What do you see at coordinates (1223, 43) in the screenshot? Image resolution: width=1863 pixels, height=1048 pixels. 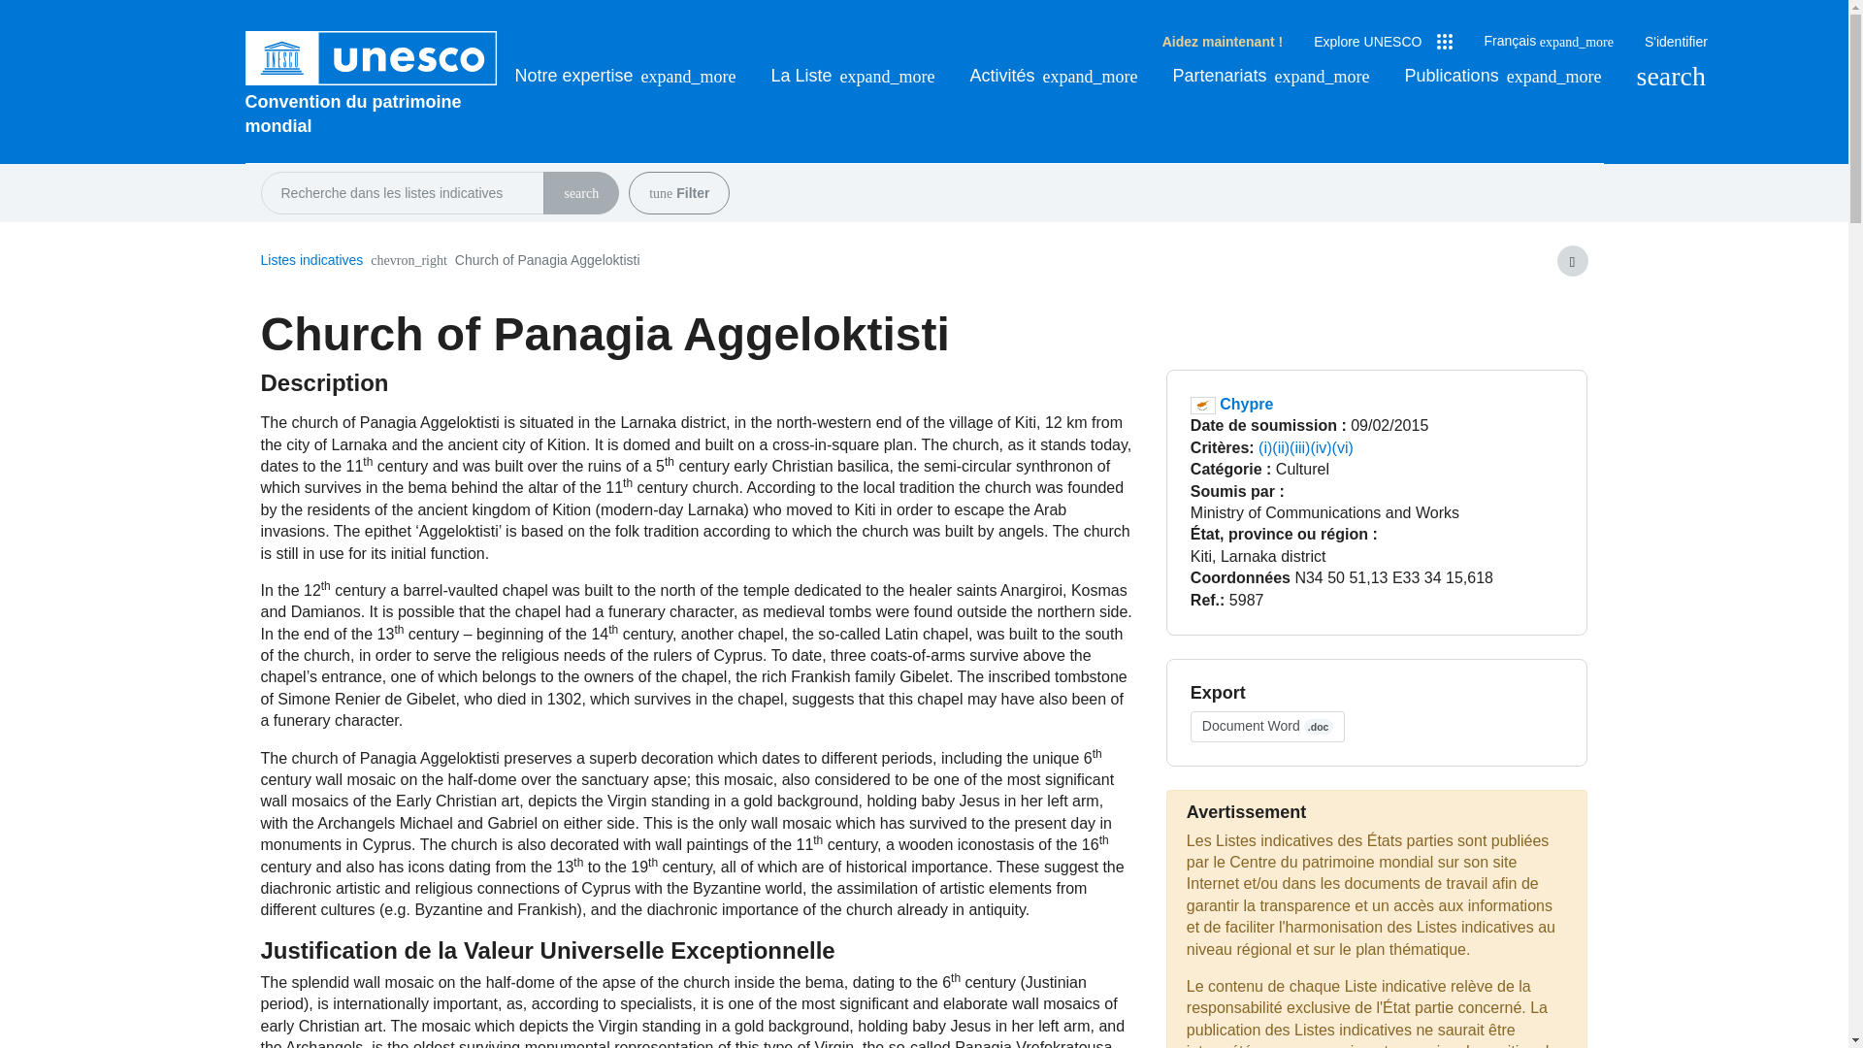 I see `Aidez maintenant !` at bounding box center [1223, 43].